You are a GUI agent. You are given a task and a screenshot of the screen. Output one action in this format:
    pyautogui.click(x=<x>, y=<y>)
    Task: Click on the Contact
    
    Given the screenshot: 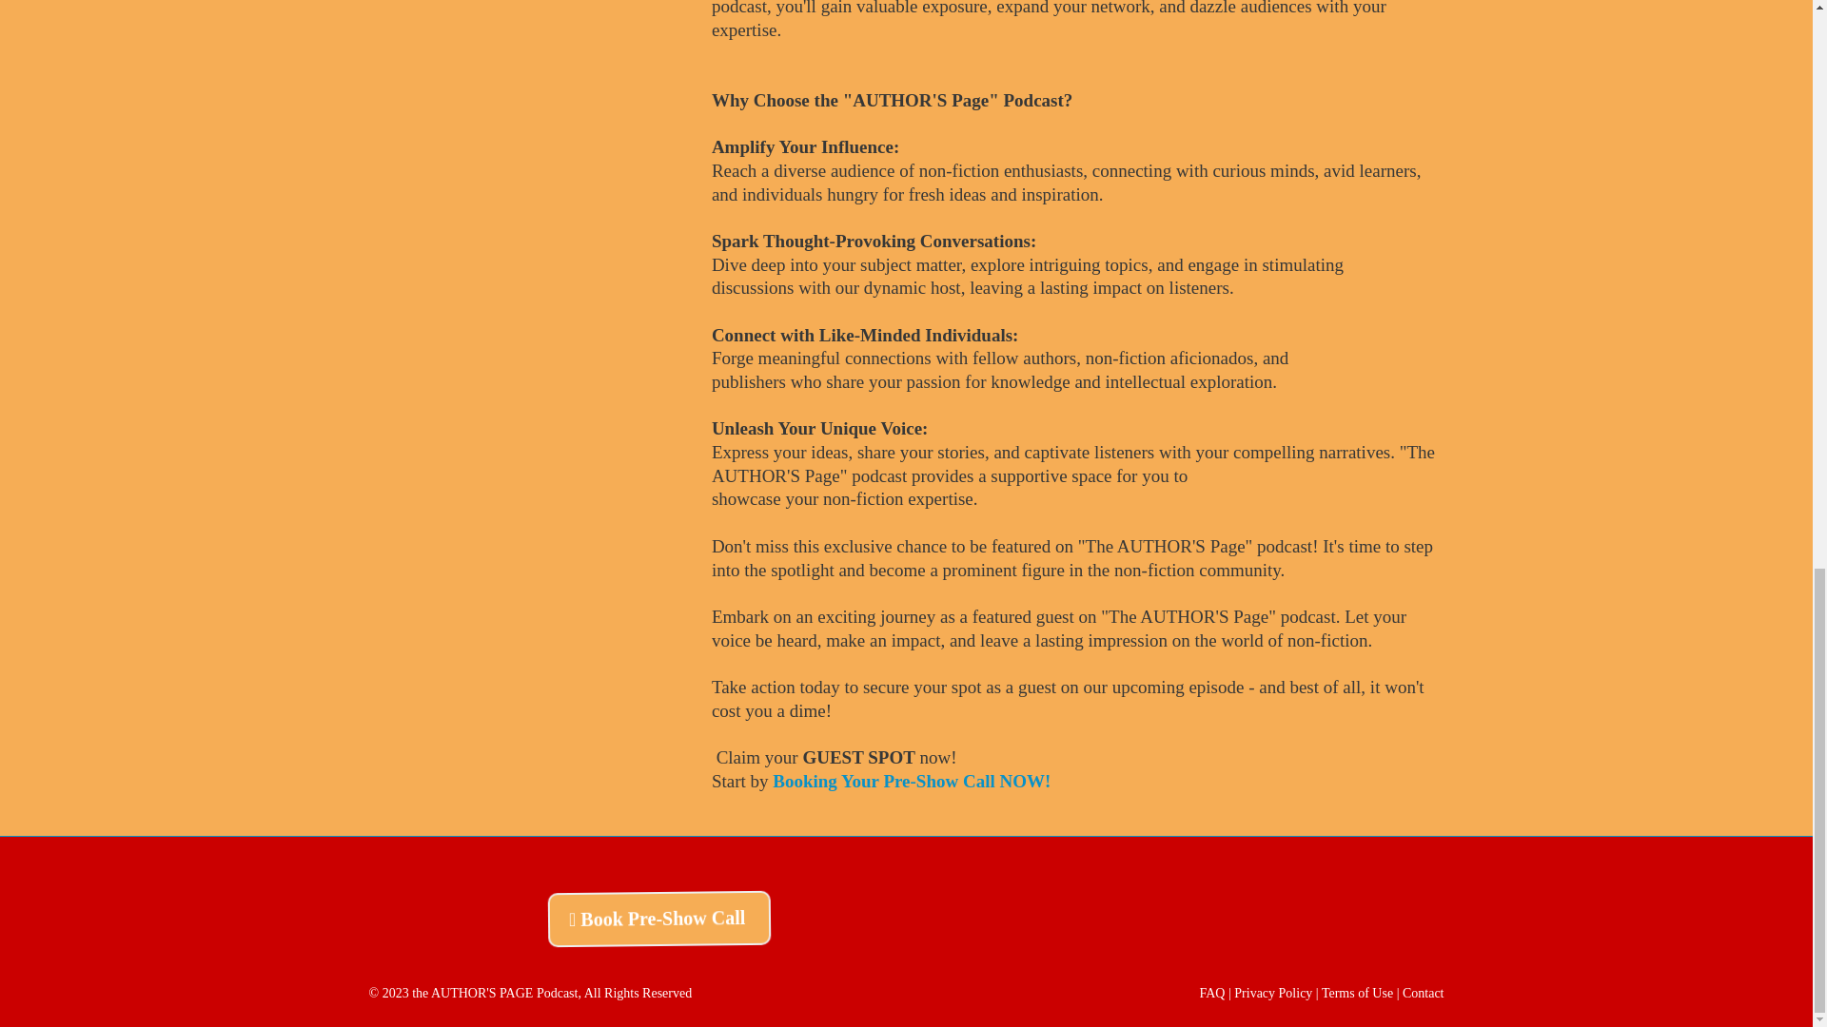 What is the action you would take?
    pyautogui.click(x=1424, y=993)
    